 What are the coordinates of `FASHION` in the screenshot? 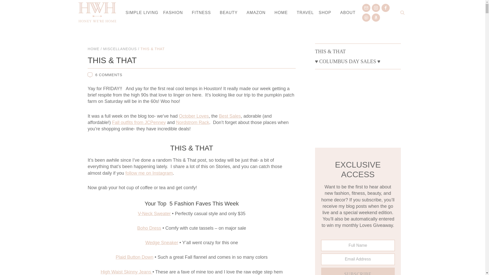 It's located at (175, 13).